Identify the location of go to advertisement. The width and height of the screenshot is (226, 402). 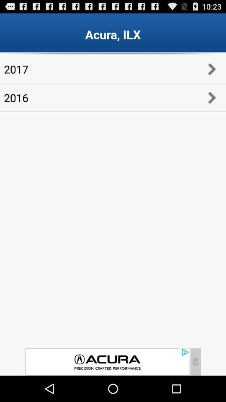
(107, 362).